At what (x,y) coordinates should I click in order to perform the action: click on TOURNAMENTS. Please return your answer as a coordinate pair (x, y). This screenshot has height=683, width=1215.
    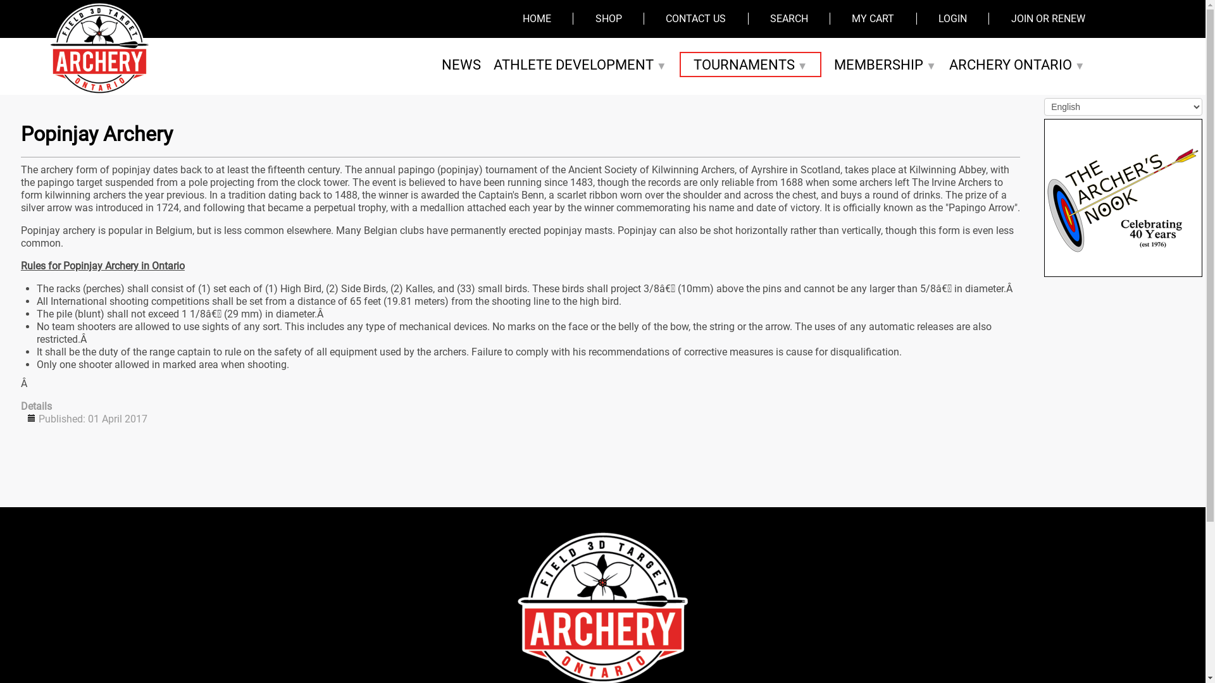
    Looking at the image, I should click on (751, 65).